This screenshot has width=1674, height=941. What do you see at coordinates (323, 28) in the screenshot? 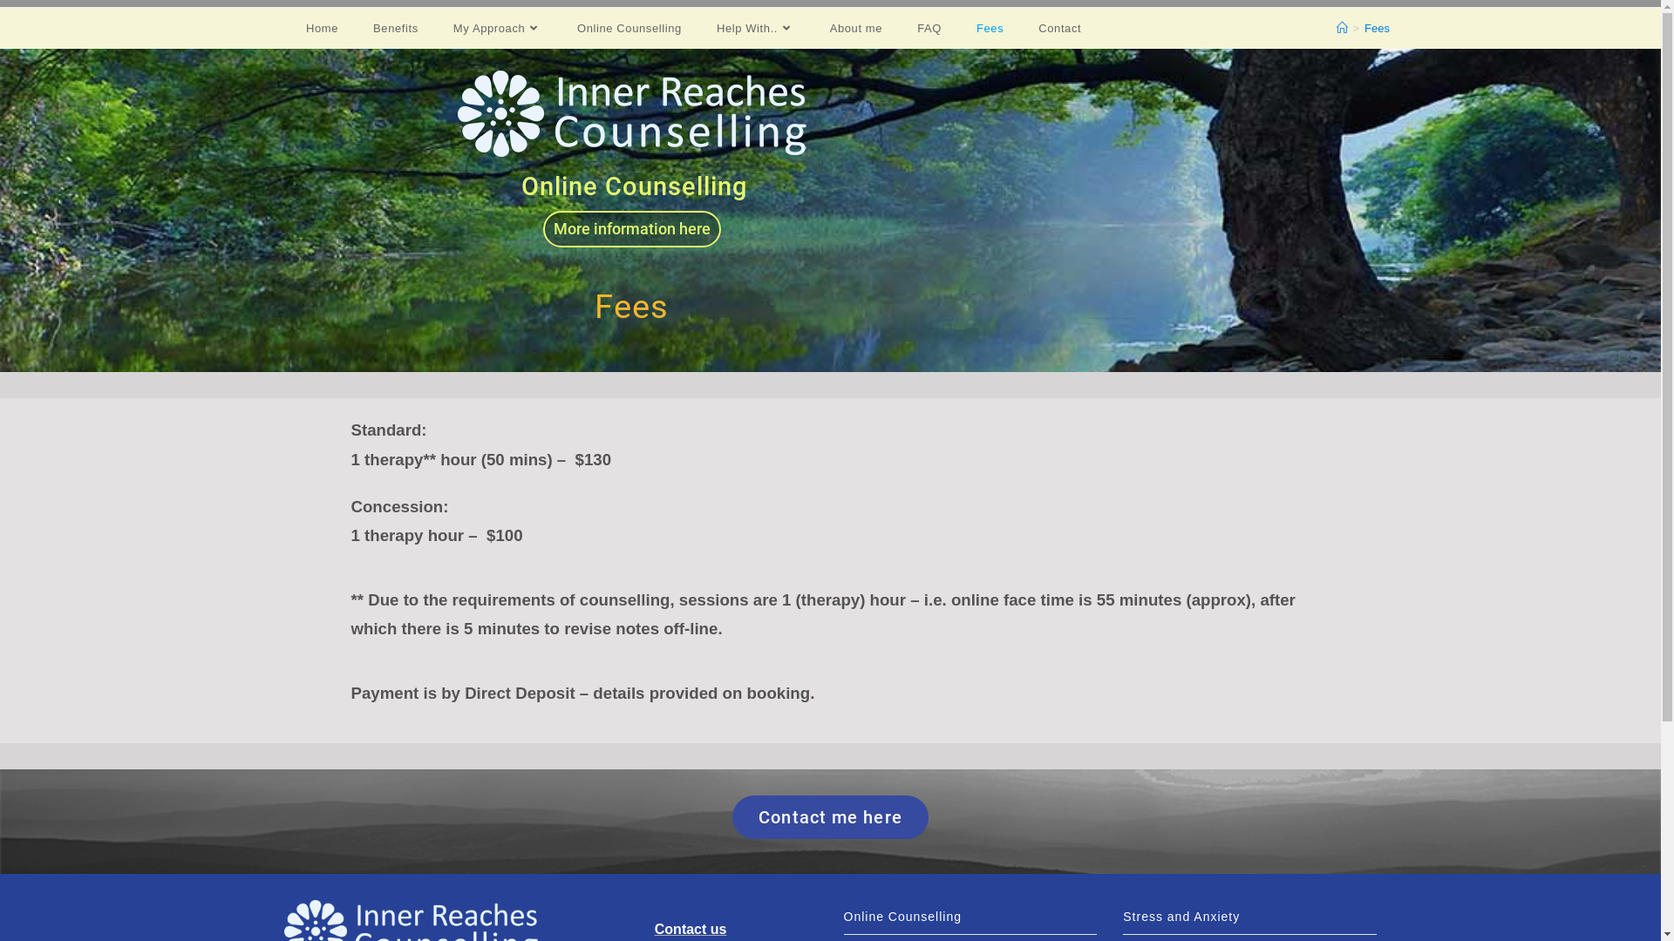
I see `Home` at bounding box center [323, 28].